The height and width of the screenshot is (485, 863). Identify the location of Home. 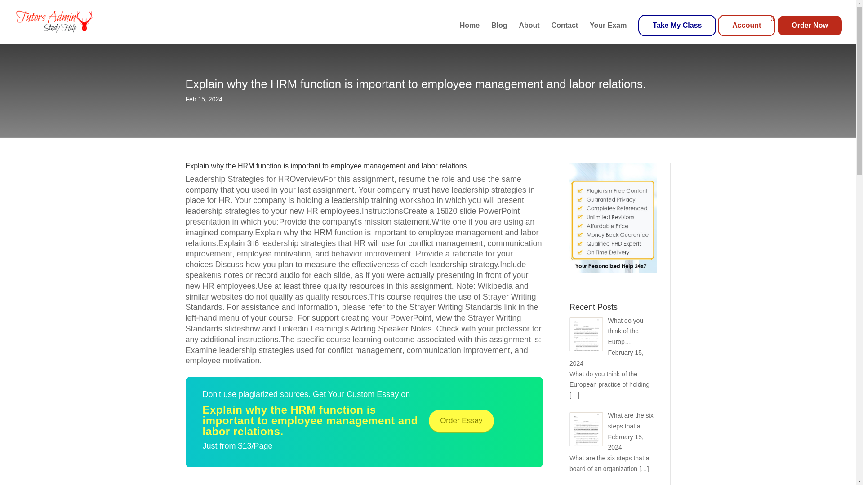
(470, 33).